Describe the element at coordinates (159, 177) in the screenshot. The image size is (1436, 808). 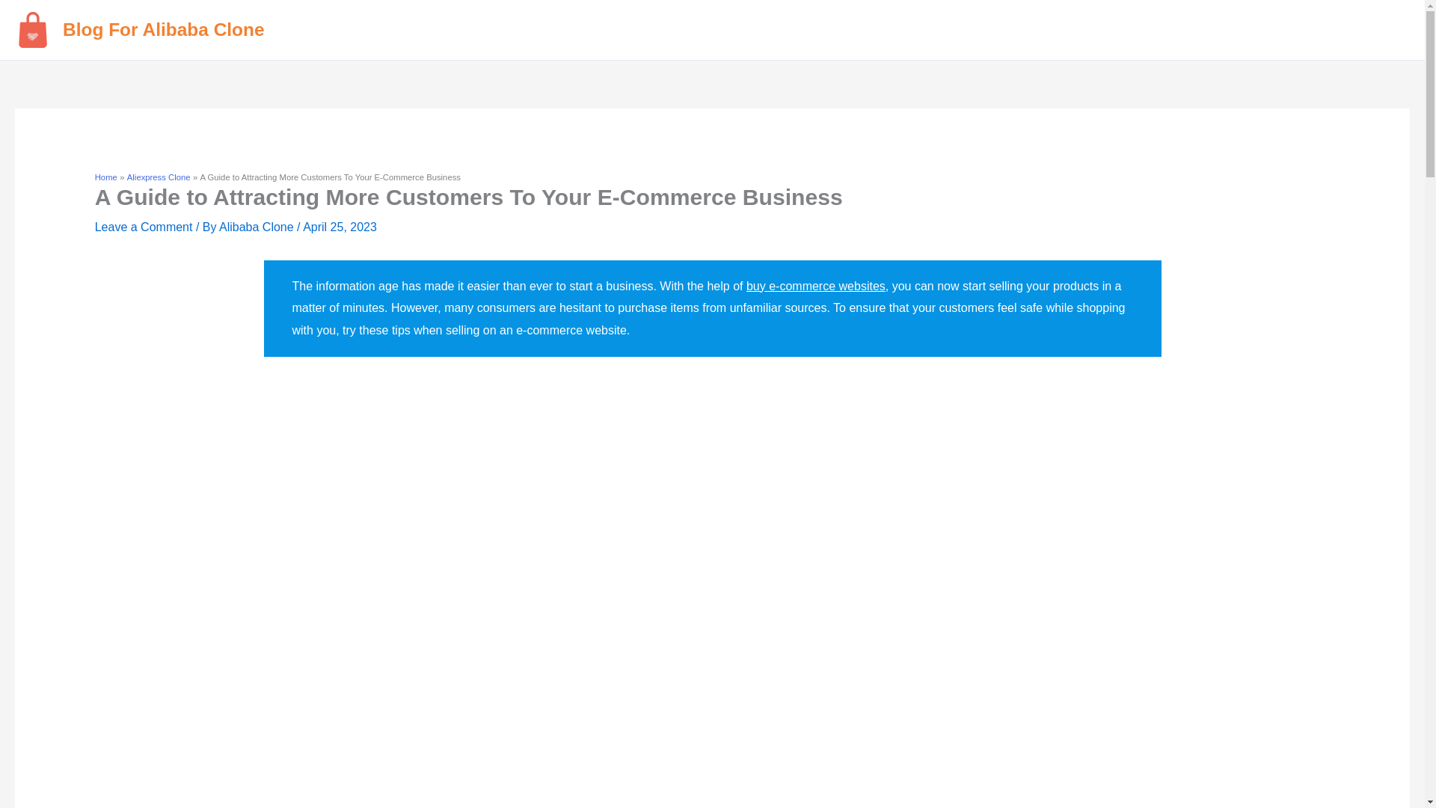
I see `Aliexpress Clone` at that location.